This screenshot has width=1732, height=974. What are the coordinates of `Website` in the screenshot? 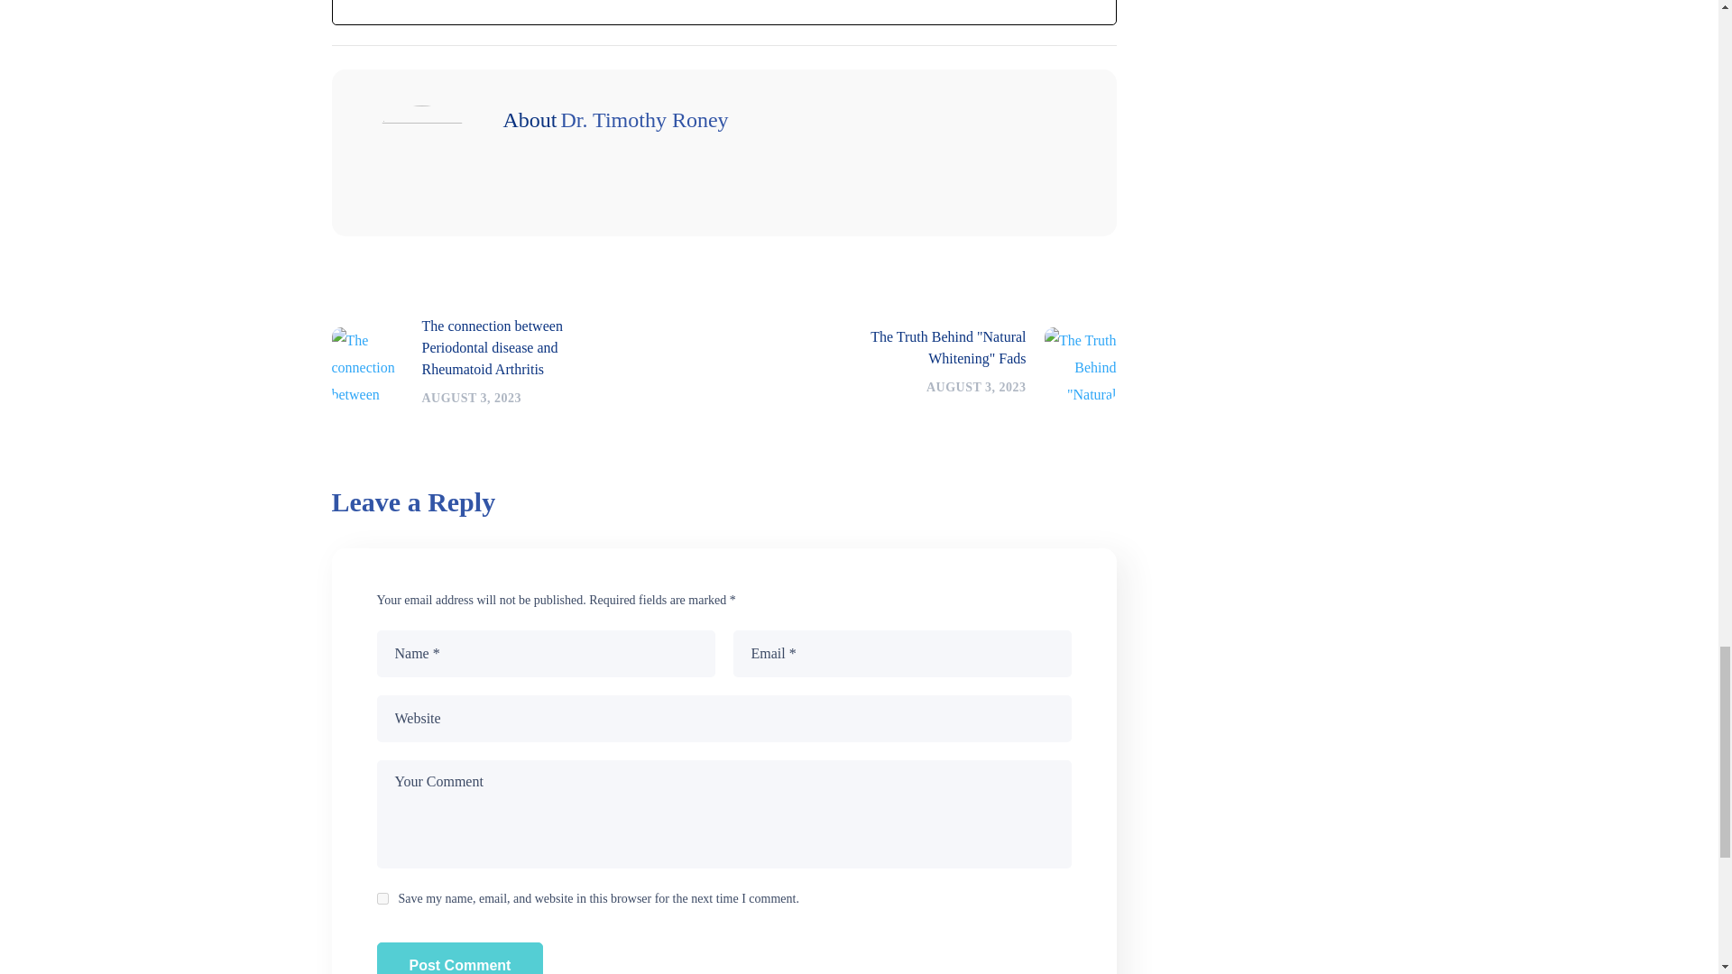 It's located at (969, 364).